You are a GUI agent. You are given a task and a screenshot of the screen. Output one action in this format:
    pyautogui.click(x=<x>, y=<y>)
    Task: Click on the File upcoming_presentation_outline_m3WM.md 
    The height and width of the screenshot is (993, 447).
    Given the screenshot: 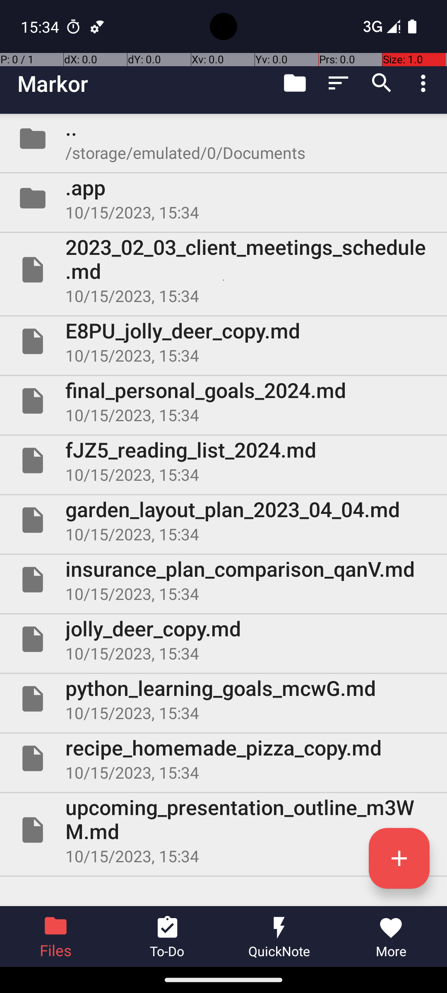 What is the action you would take?
    pyautogui.click(x=223, y=830)
    